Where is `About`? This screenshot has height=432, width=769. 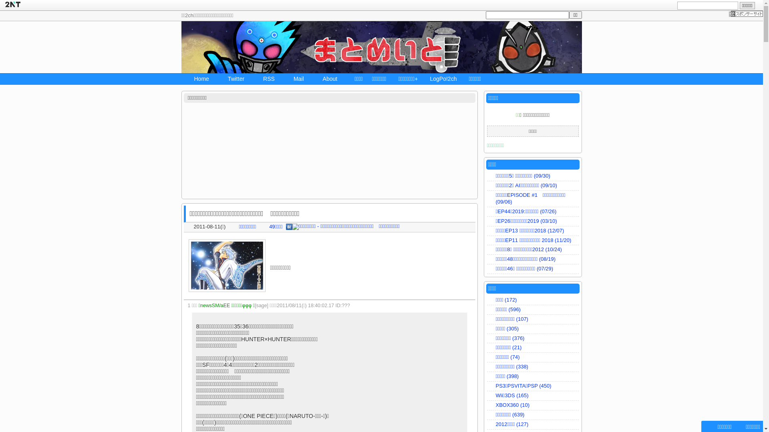
About is located at coordinates (327, 80).